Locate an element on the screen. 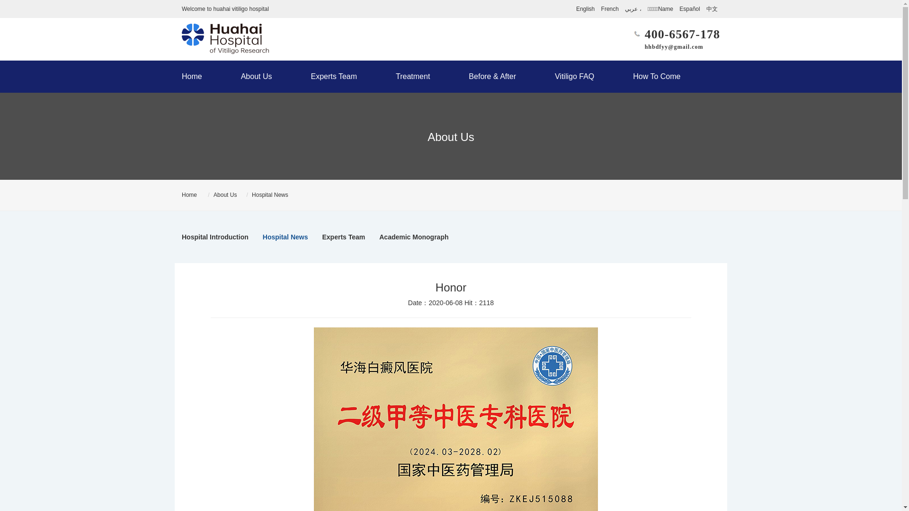 Image resolution: width=909 pixels, height=511 pixels. Experts Team is located at coordinates (334, 77).